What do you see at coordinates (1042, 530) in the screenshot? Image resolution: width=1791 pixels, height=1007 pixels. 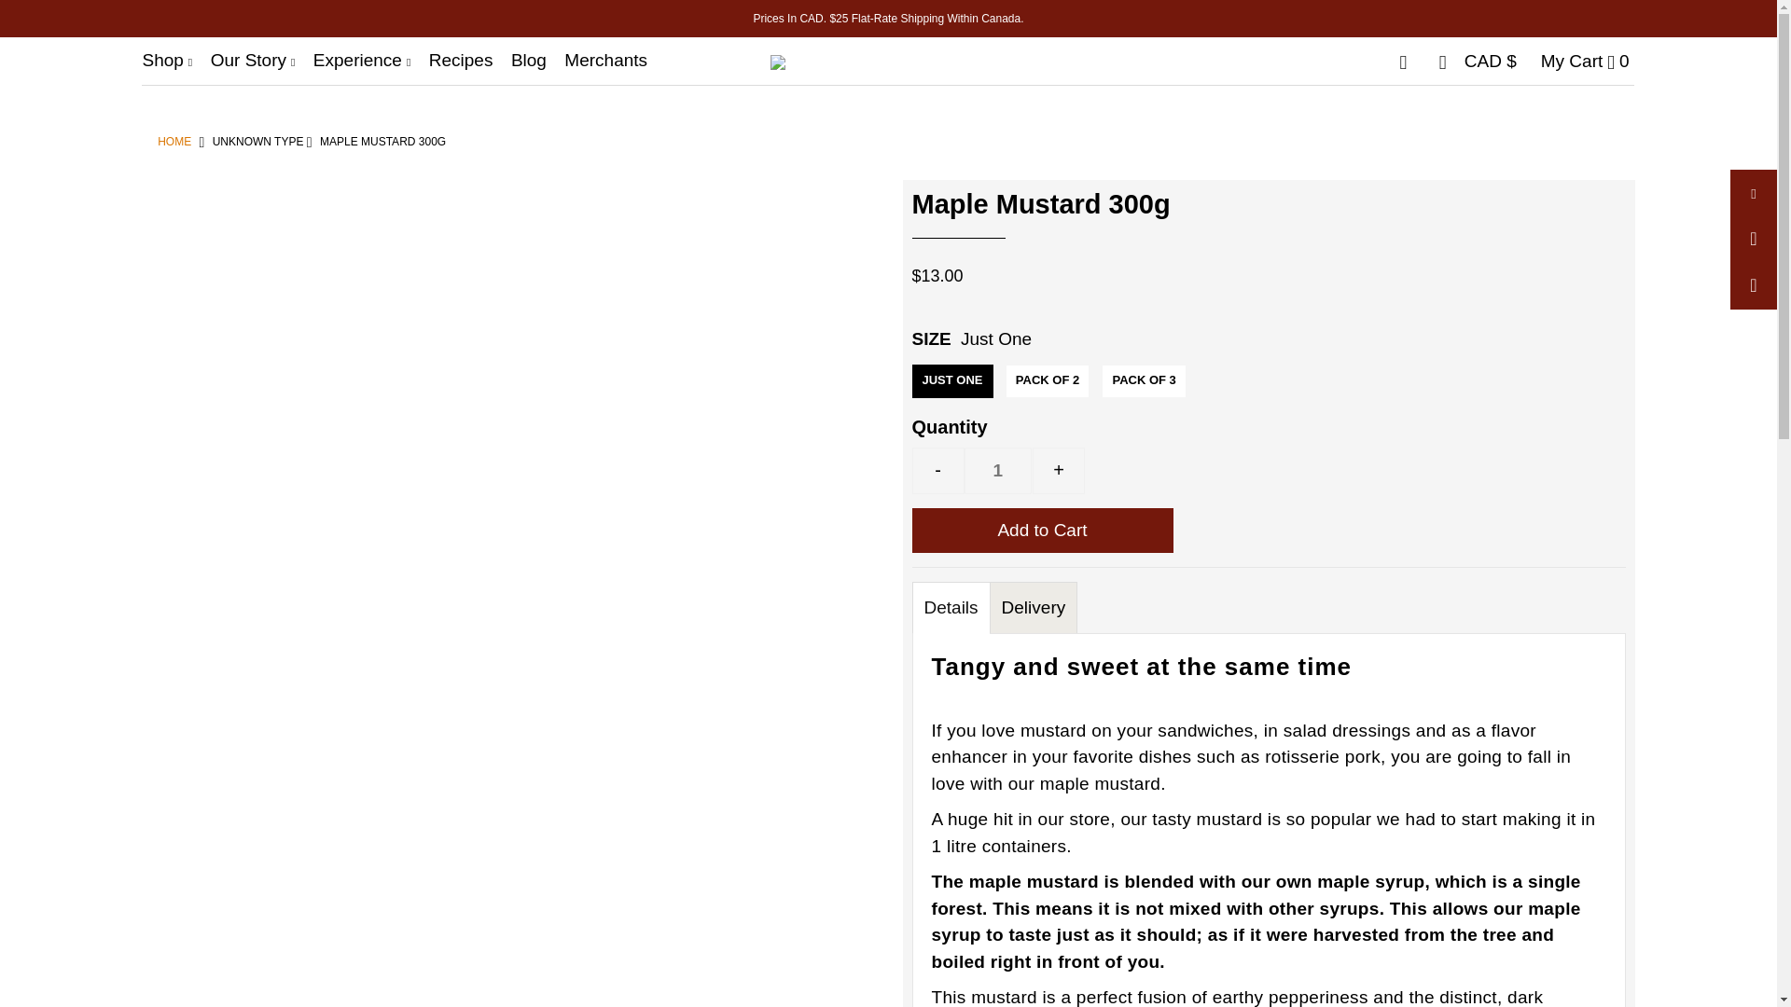 I see `Add to Cart` at bounding box center [1042, 530].